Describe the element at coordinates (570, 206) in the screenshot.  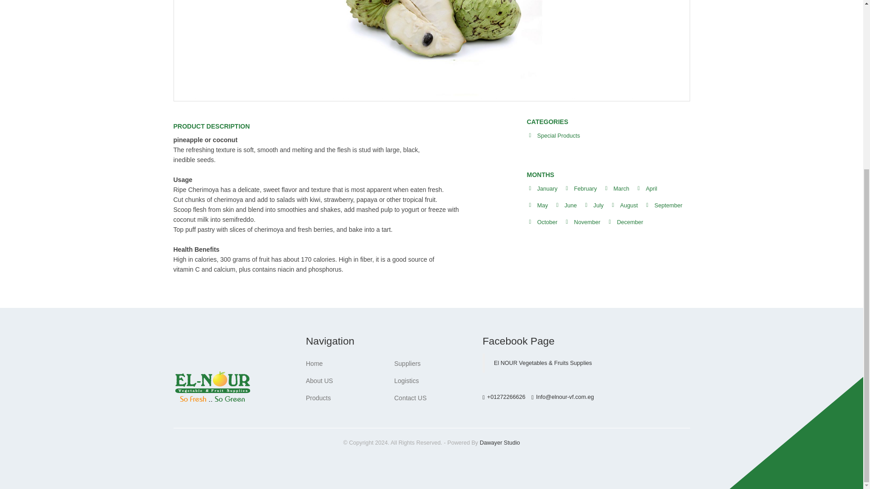
I see `June` at that location.